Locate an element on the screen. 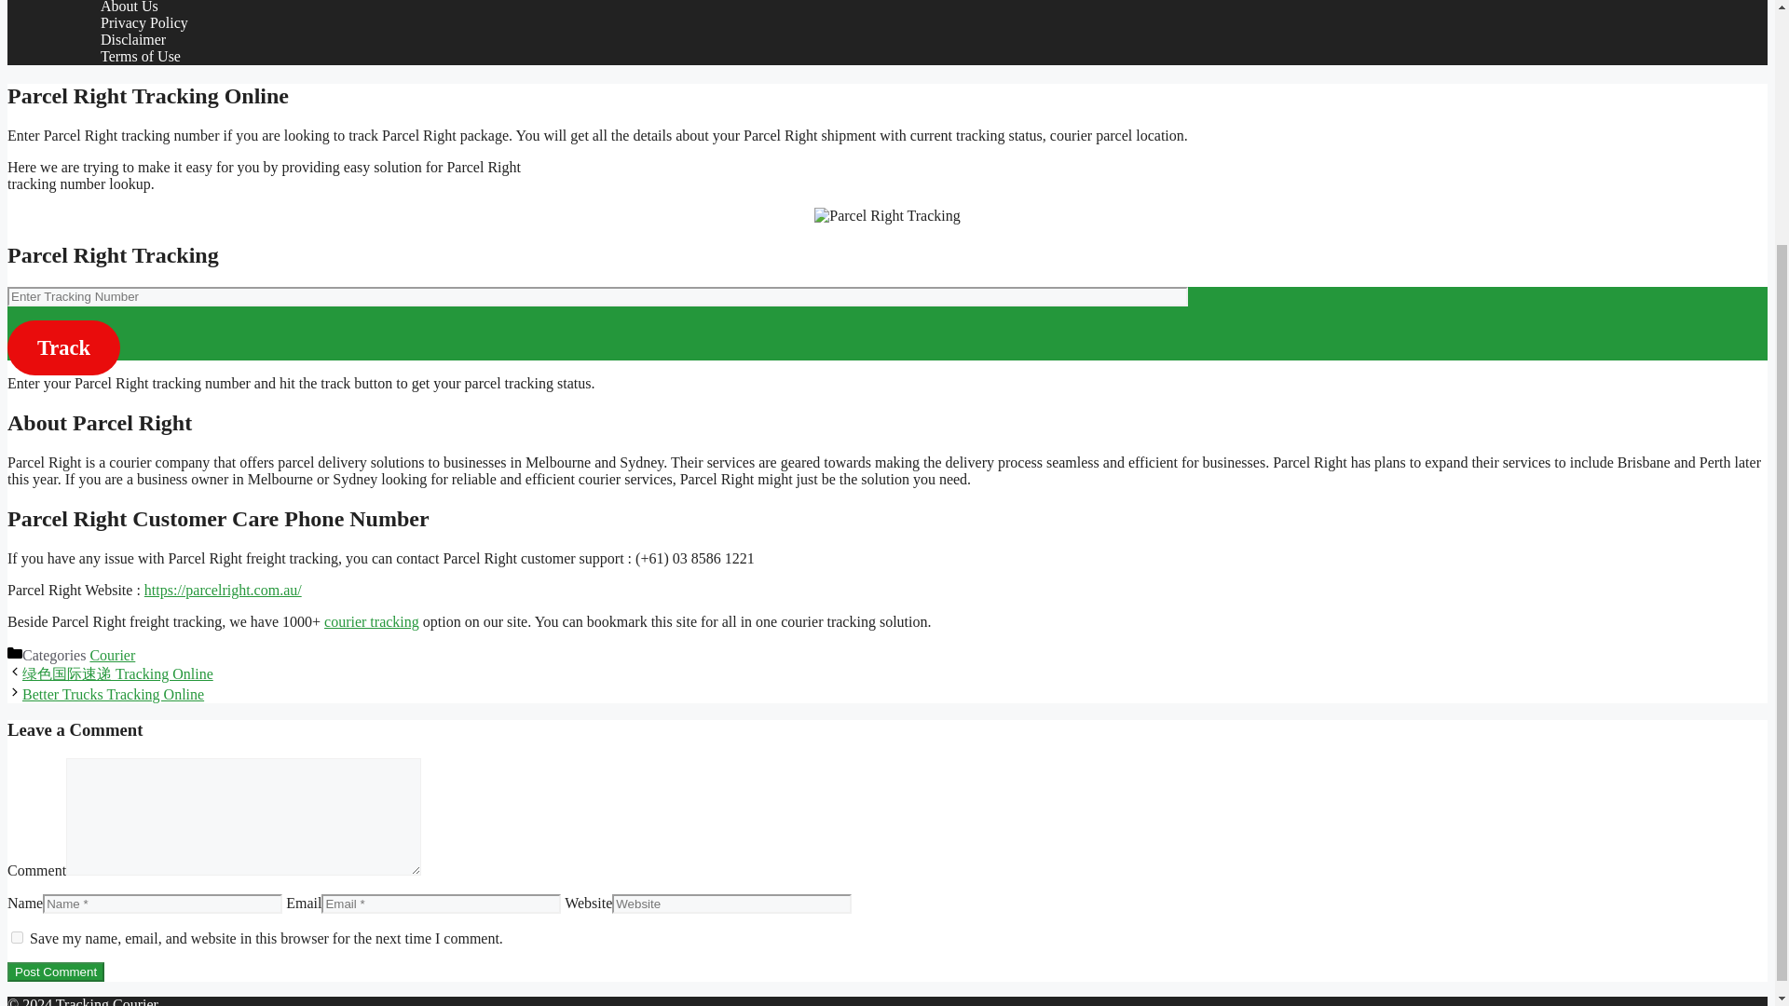 Image resolution: width=1789 pixels, height=1006 pixels. courier tracking is located at coordinates (371, 621).